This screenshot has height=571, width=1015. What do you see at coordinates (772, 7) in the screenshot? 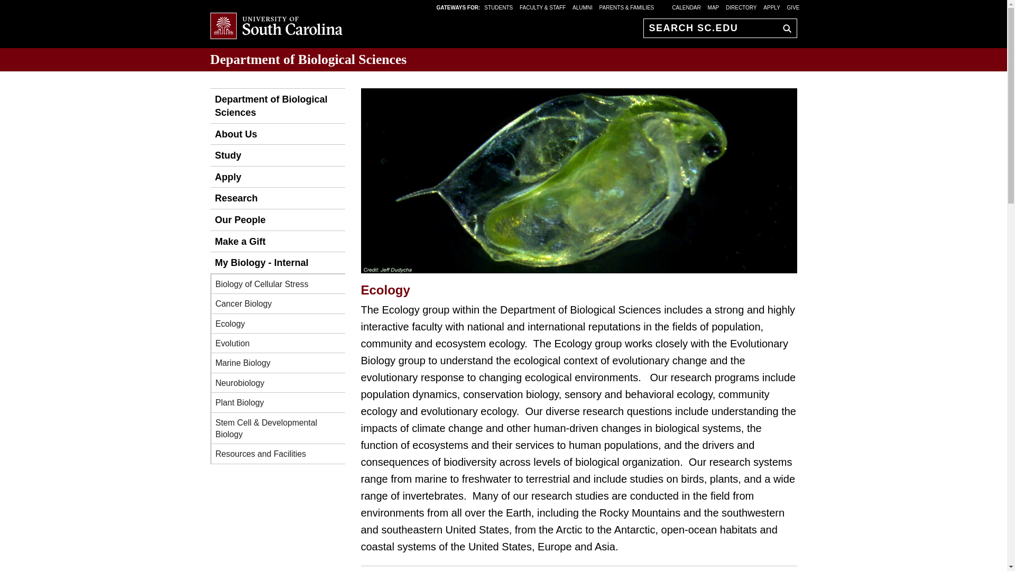
I see `APPLY` at bounding box center [772, 7].